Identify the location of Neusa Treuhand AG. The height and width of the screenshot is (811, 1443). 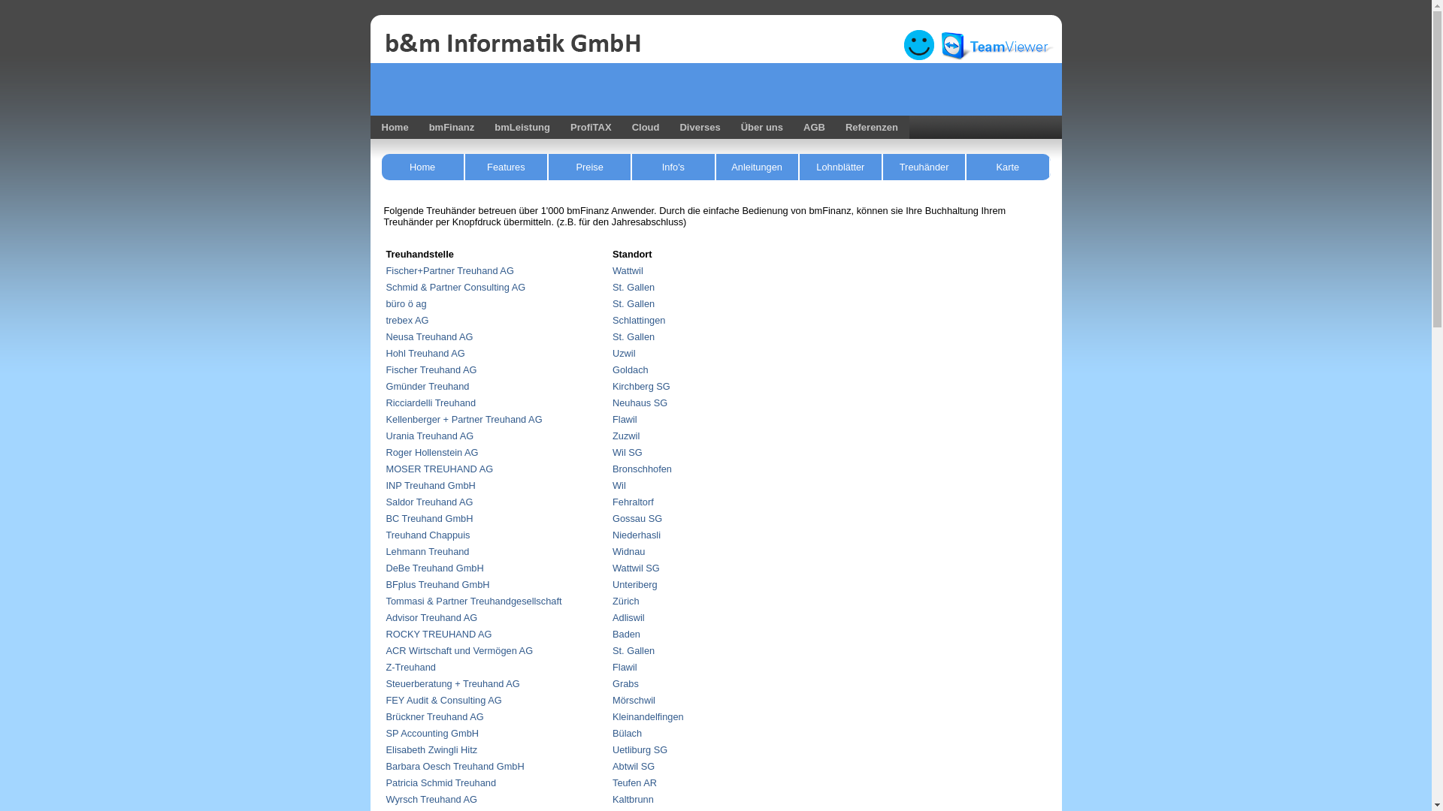
(430, 336).